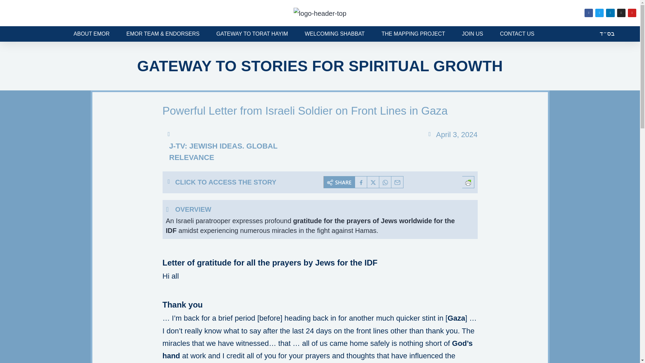  I want to click on GATEWAY TO TORAT HAYIM, so click(252, 34).